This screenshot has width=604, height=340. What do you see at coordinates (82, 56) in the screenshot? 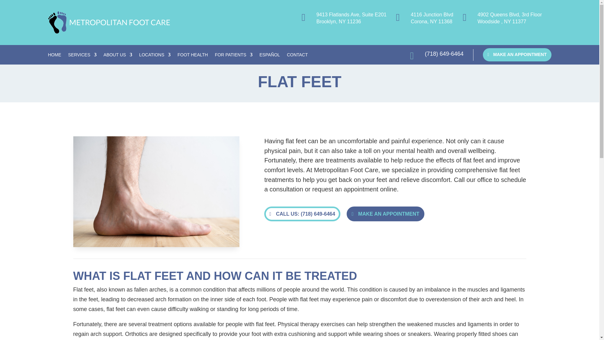
I see `SERVICES` at bounding box center [82, 56].